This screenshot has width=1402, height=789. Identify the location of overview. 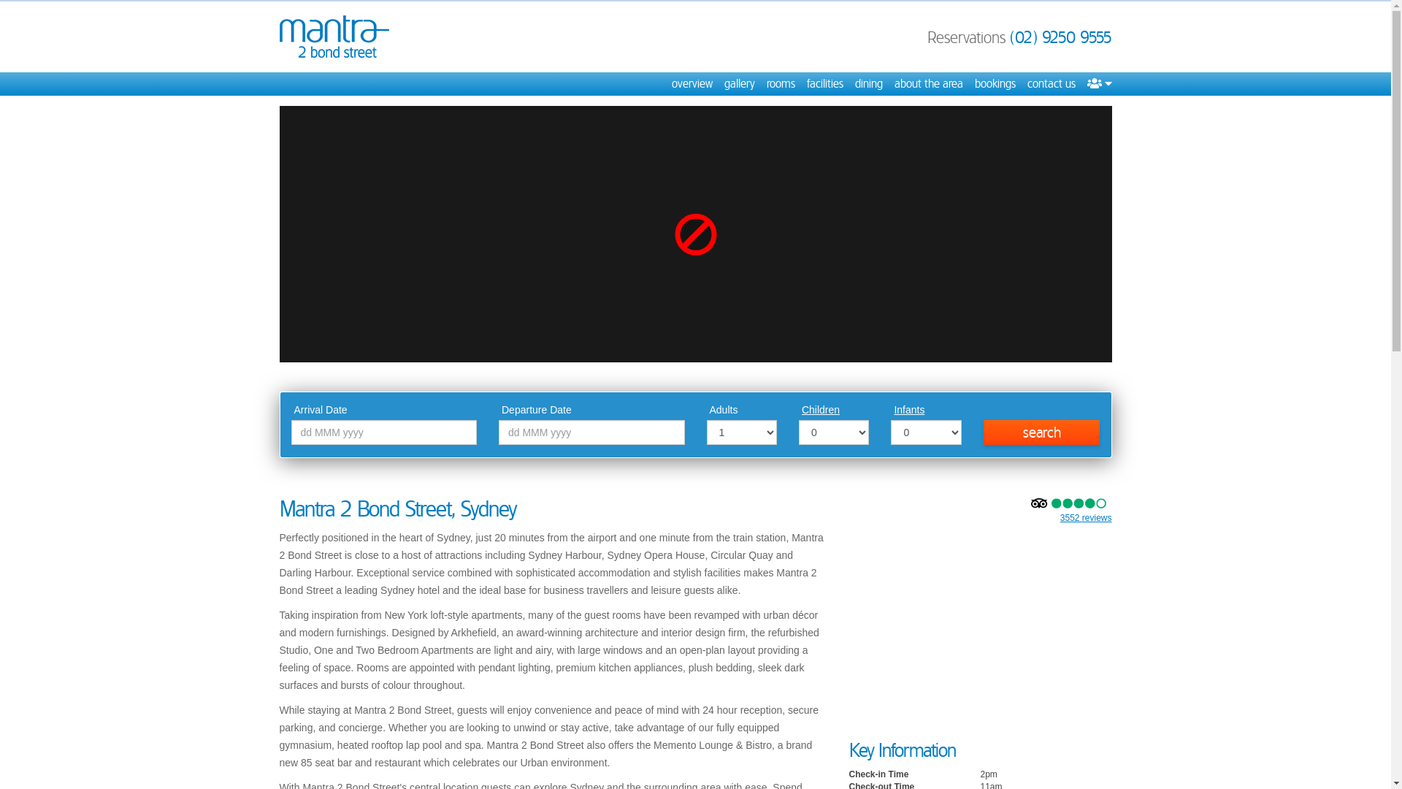
(692, 84).